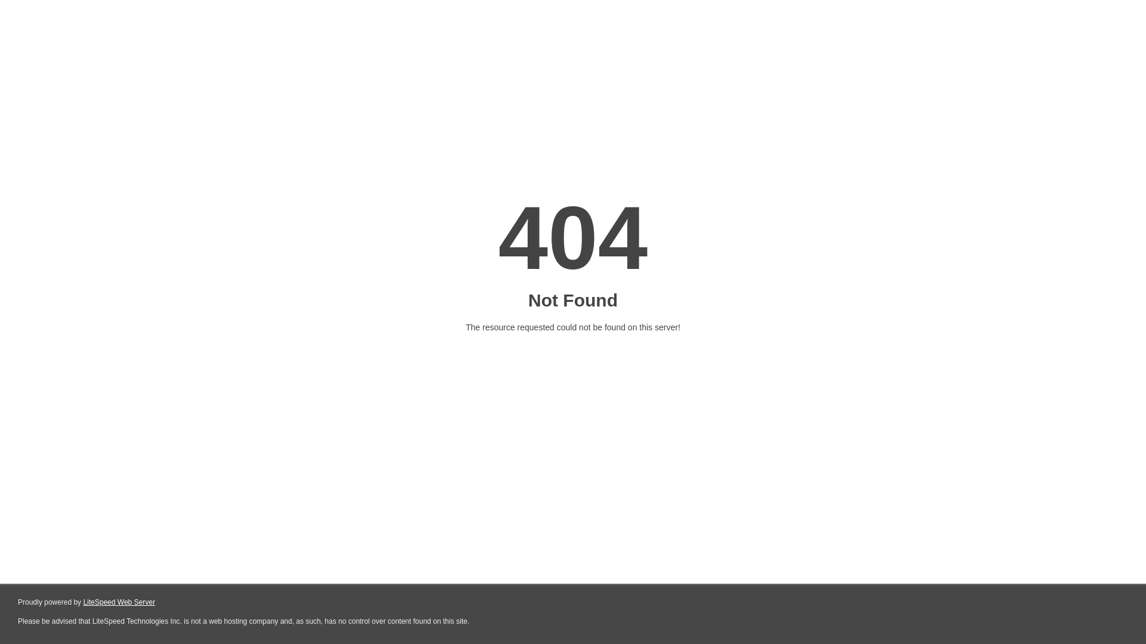 This screenshot has width=1146, height=644. Describe the element at coordinates (119, 602) in the screenshot. I see `LiteSpeed Web Server` at that location.